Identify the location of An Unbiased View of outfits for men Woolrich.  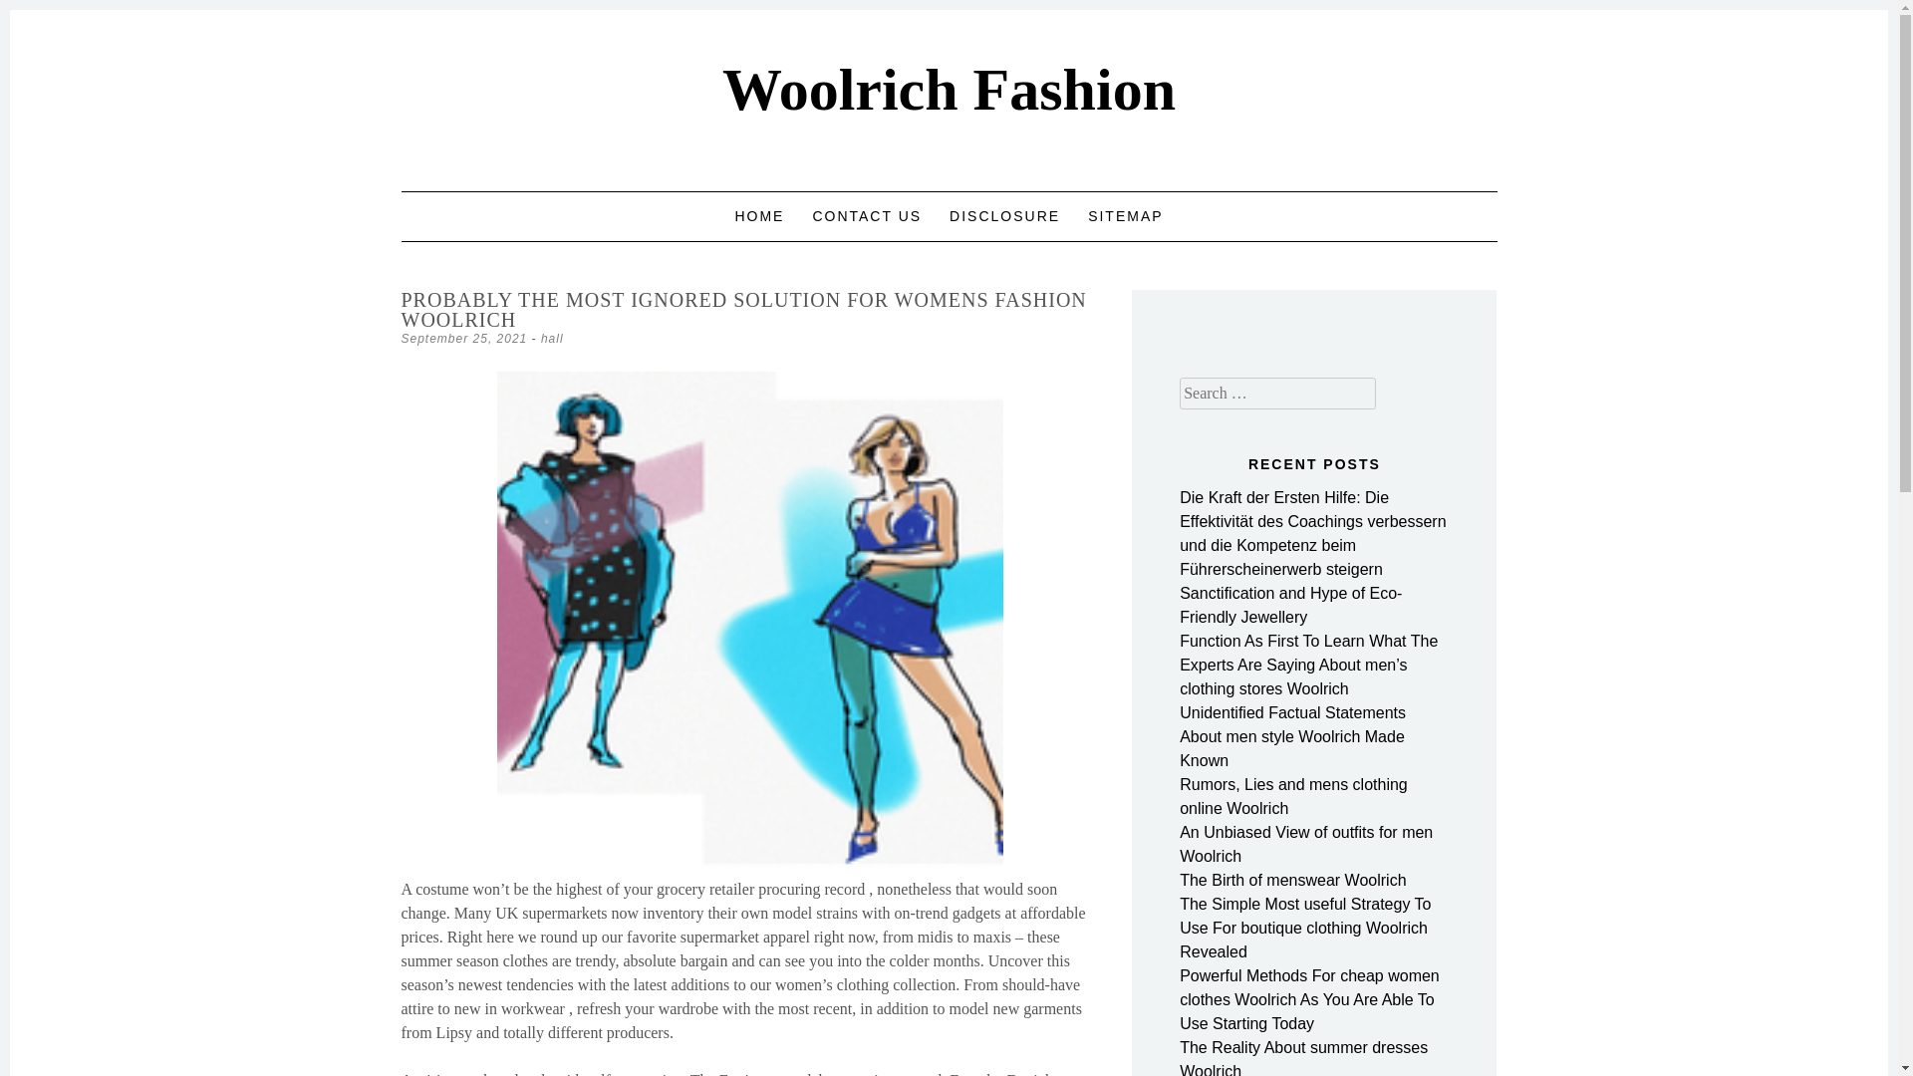
(1306, 845).